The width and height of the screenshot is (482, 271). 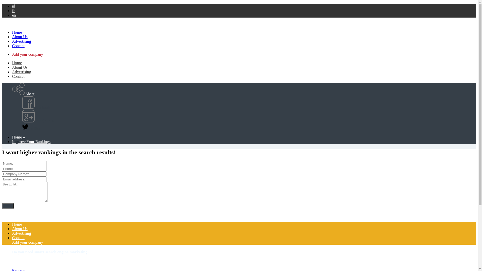 What do you see at coordinates (36, 107) in the screenshot?
I see `Facebook` at bounding box center [36, 107].